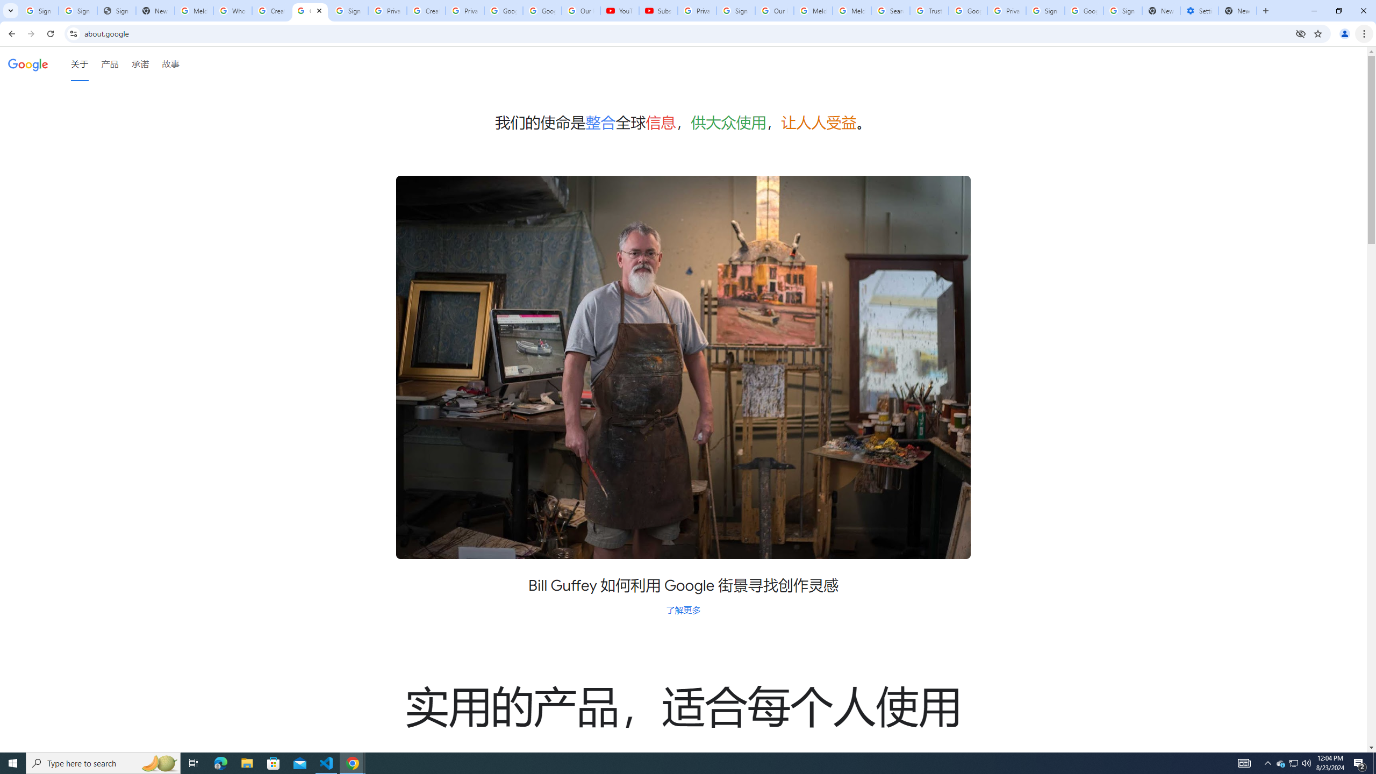 This screenshot has height=774, width=1376. What do you see at coordinates (1122, 11) in the screenshot?
I see `Sign in - Google Accounts` at bounding box center [1122, 11].